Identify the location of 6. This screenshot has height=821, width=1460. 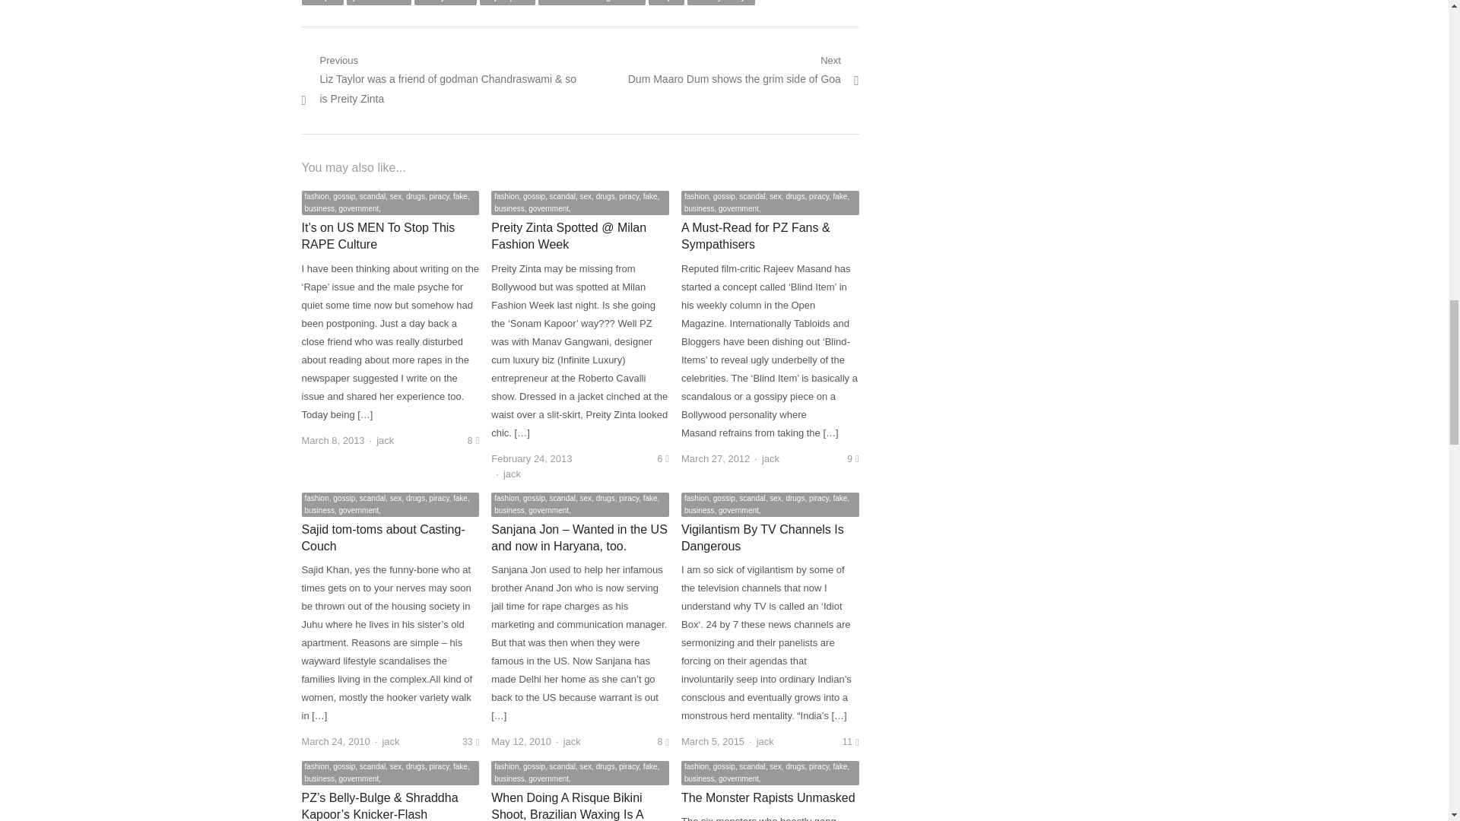
(663, 459).